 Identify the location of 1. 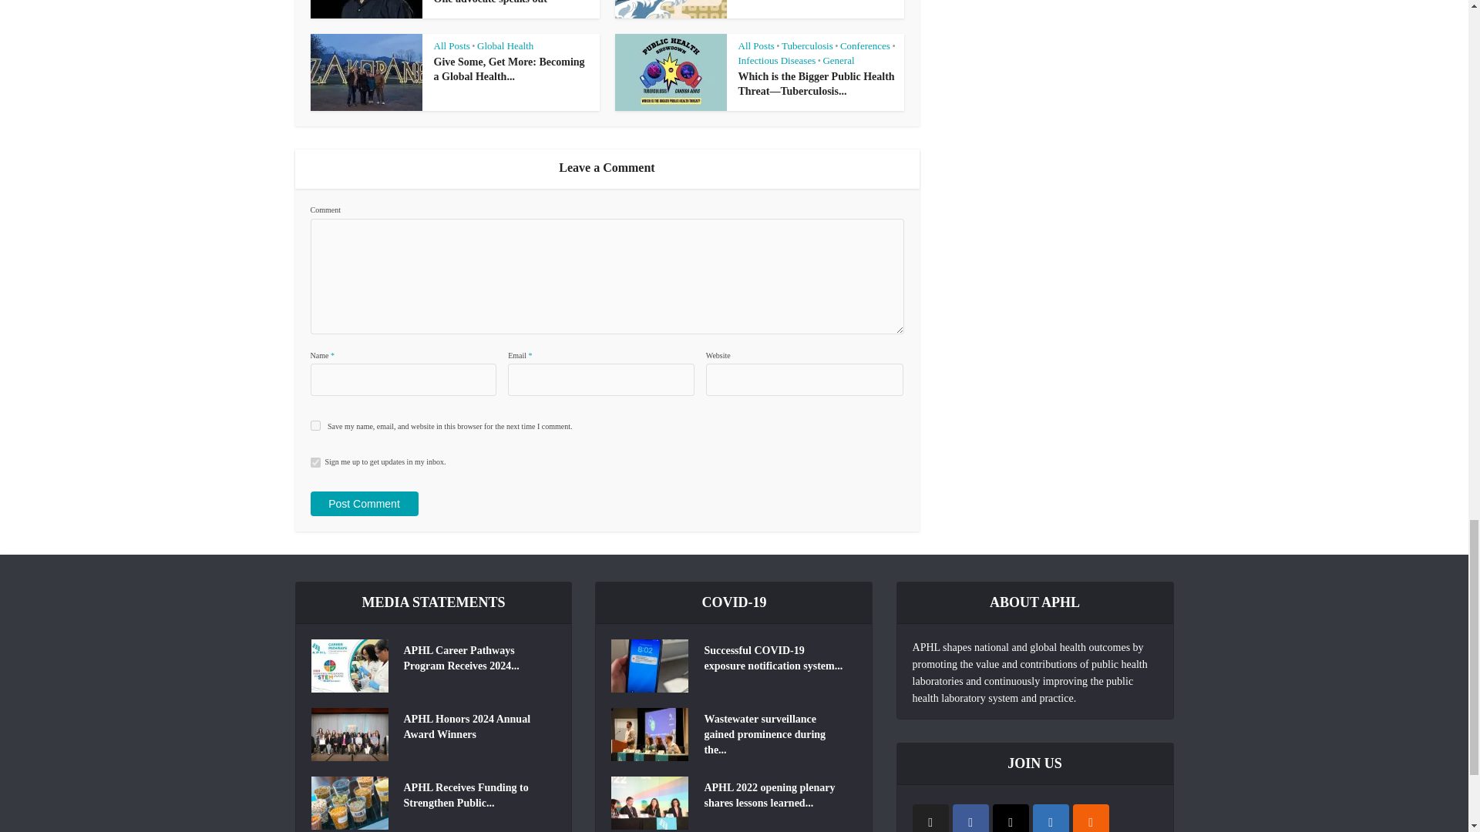
(314, 462).